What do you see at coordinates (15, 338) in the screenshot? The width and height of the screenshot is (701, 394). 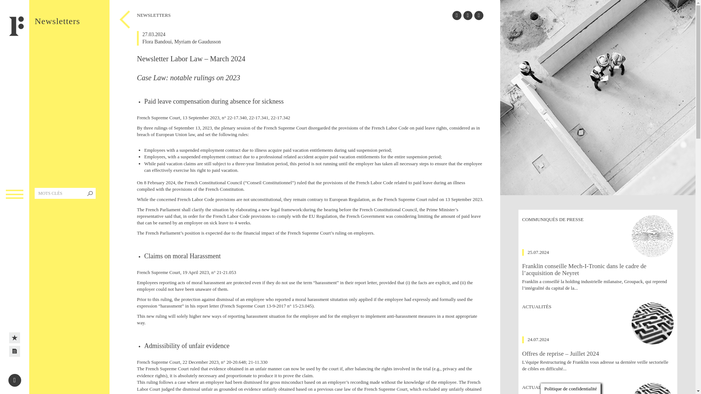 I see `Distinctions` at bounding box center [15, 338].